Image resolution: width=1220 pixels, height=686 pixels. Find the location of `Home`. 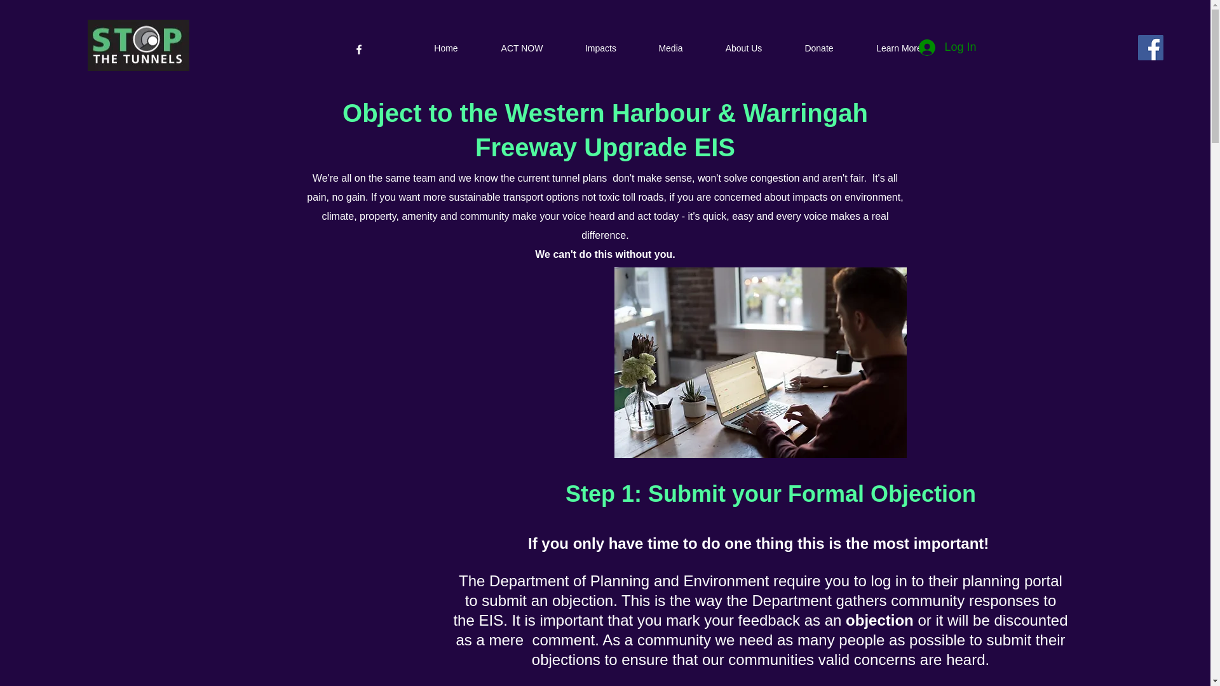

Home is located at coordinates (446, 44).